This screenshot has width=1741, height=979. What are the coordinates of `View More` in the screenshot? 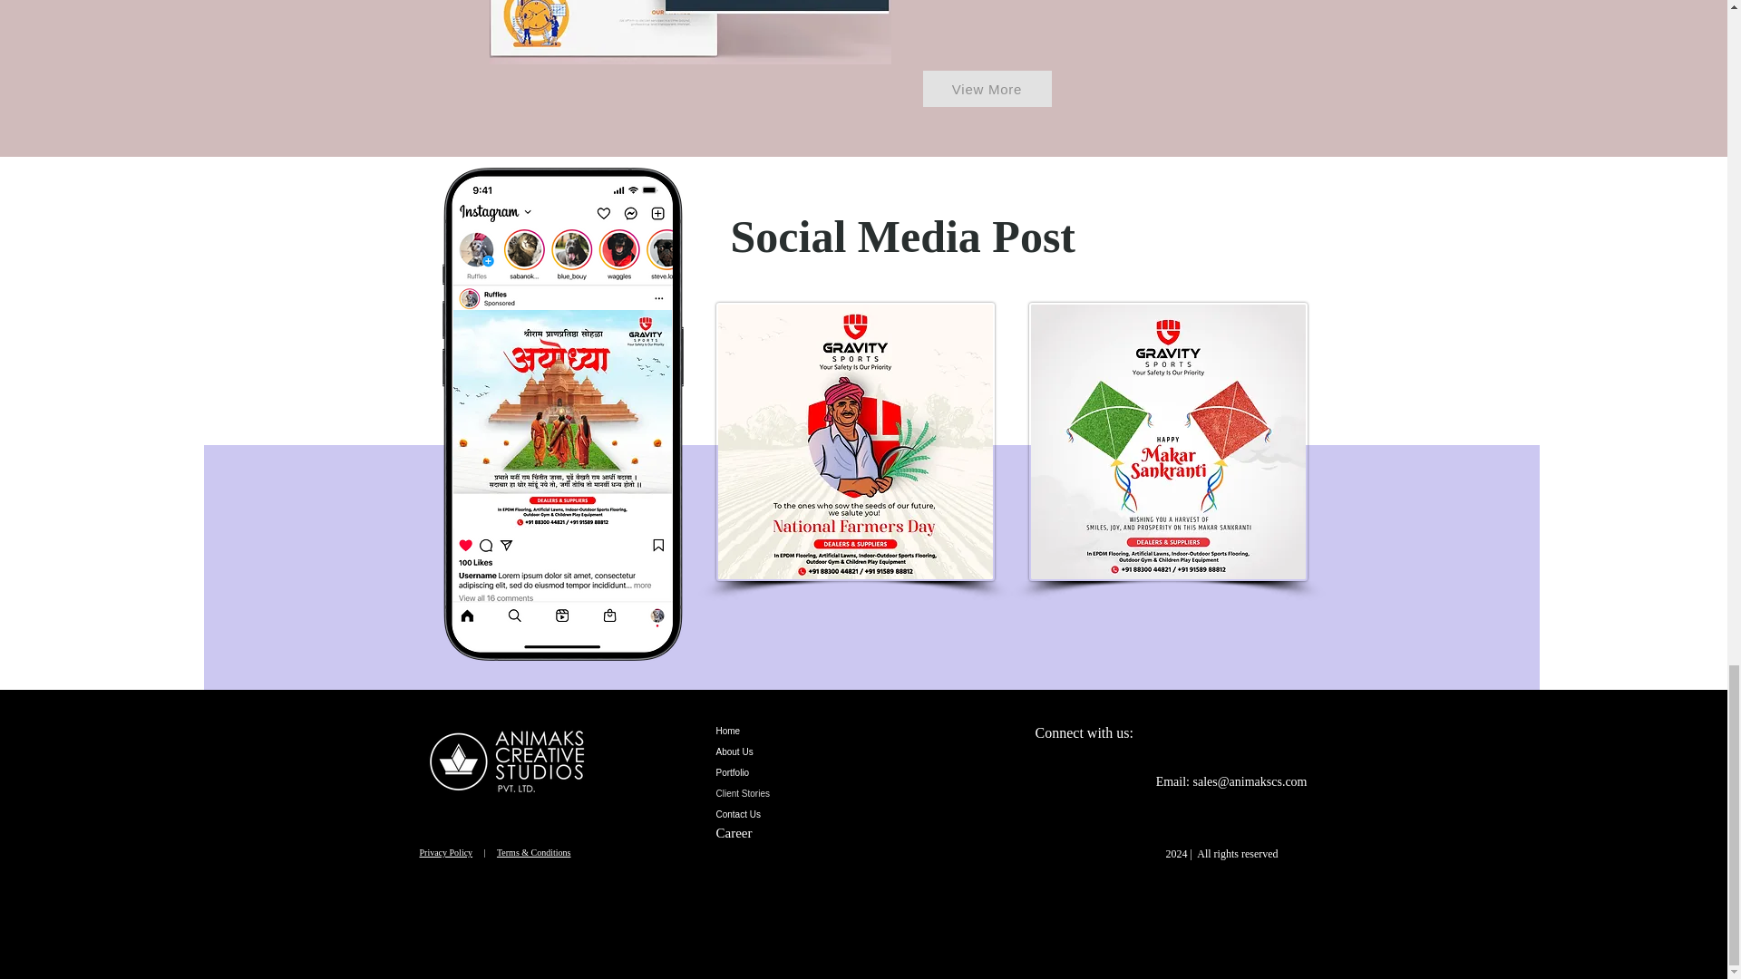 It's located at (987, 88).